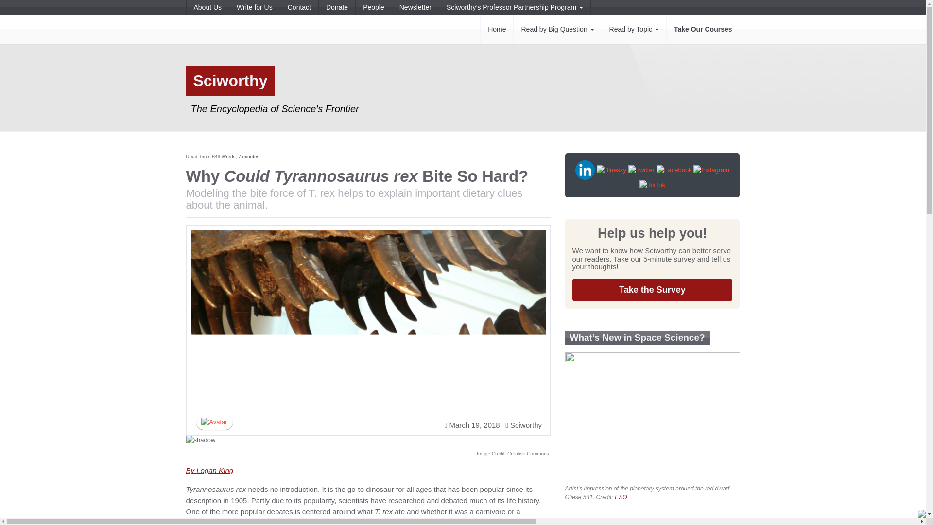 The width and height of the screenshot is (933, 525). I want to click on Home, so click(497, 29).